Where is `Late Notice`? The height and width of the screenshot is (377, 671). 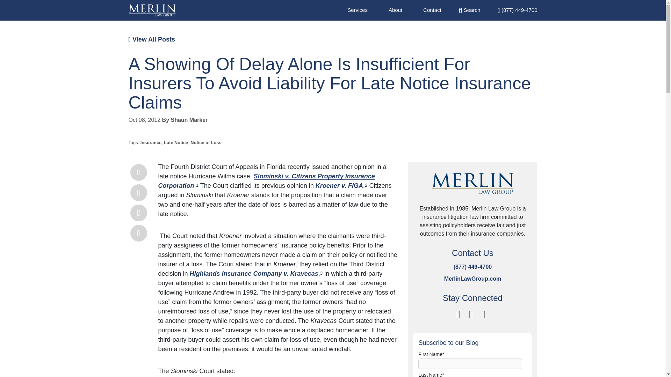 Late Notice is located at coordinates (175, 142).